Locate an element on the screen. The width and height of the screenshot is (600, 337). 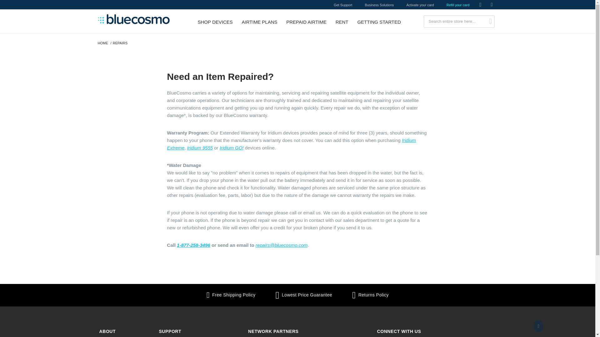
Activate your card is located at coordinates (420, 5).